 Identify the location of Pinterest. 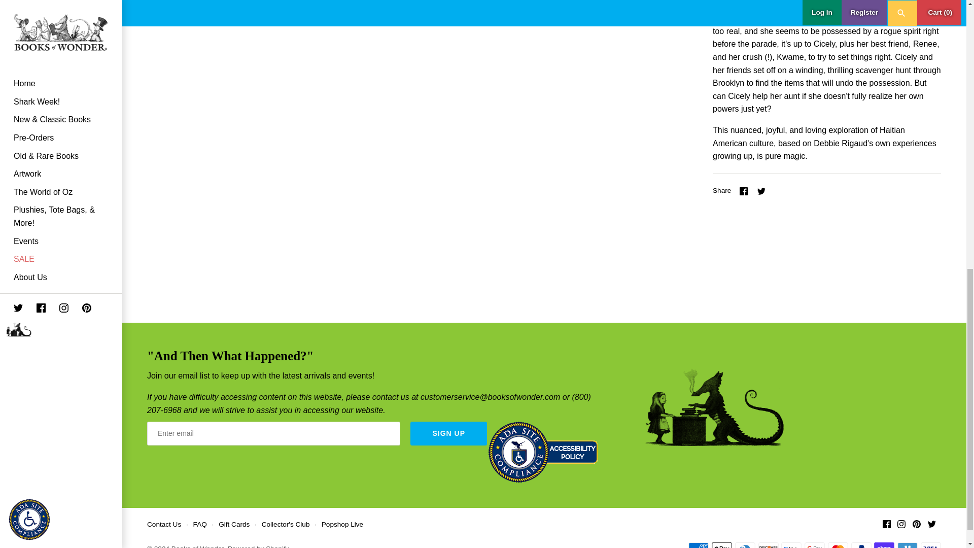
(916, 524).